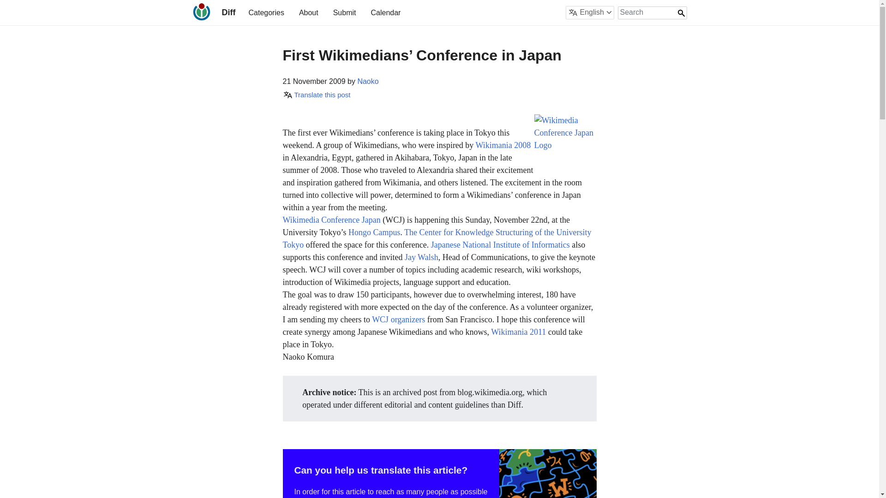 The image size is (886, 498). Describe the element at coordinates (565, 144) in the screenshot. I see `Wikimedia Conference Japan ` at that location.